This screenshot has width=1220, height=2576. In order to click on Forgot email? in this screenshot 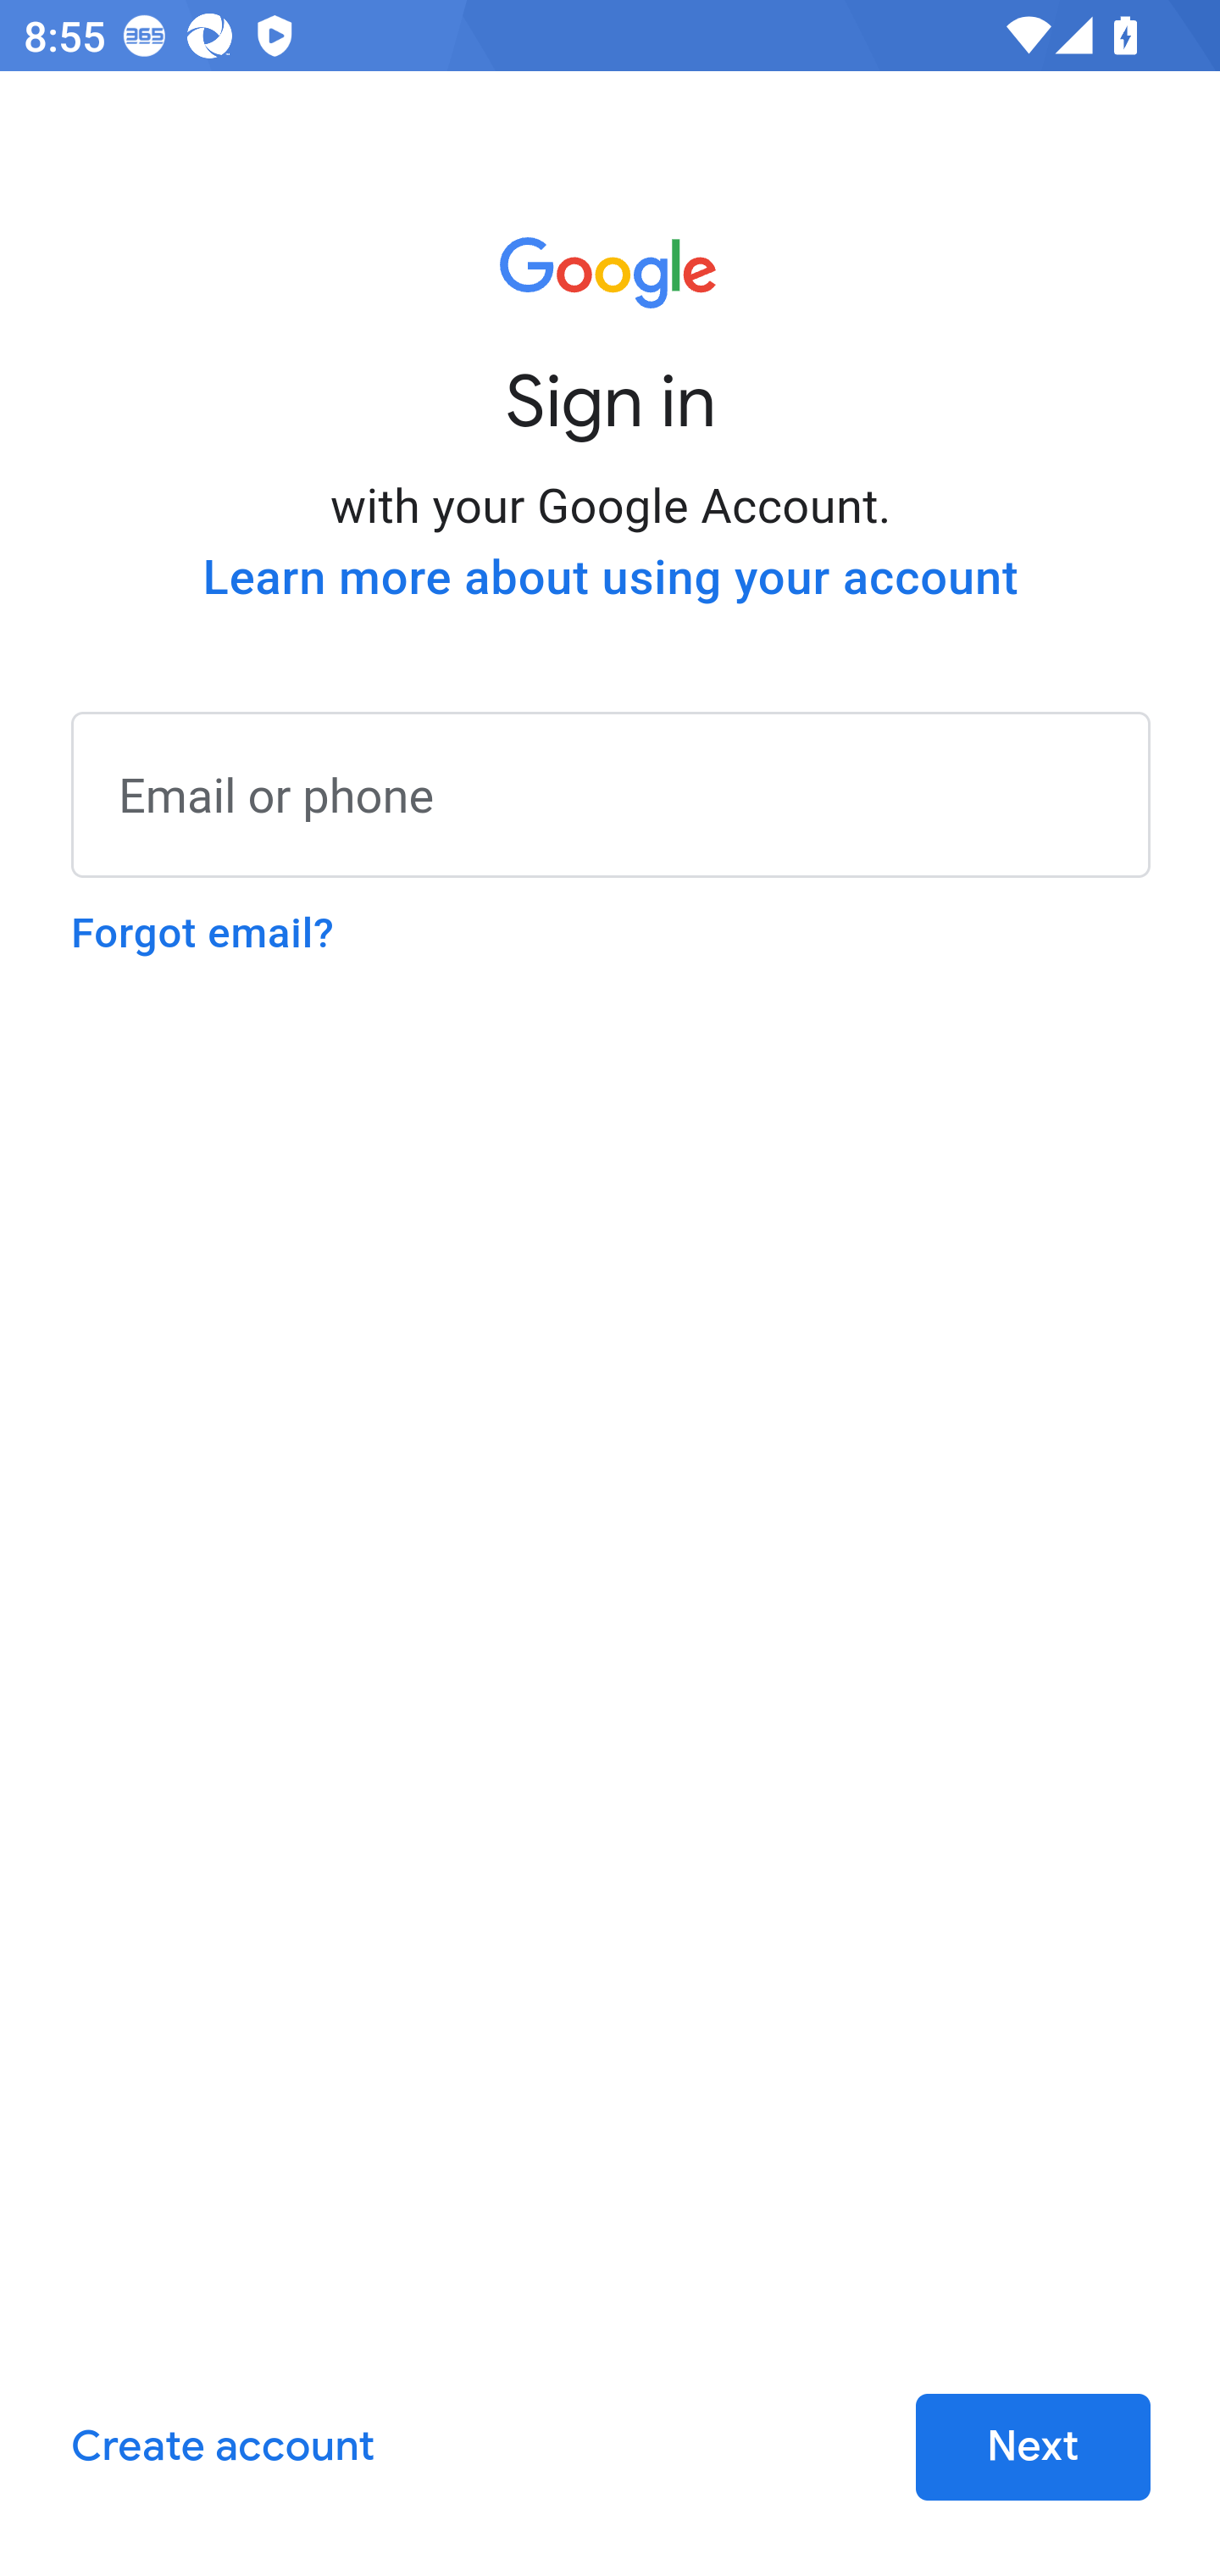, I will do `click(202, 934)`.